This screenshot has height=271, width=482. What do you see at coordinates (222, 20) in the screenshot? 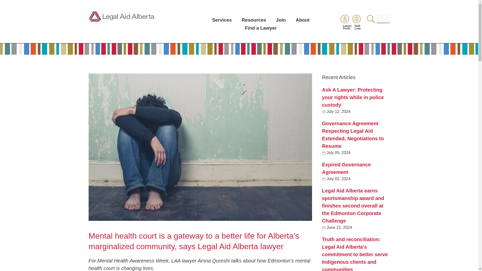
I see `Services` at bounding box center [222, 20].